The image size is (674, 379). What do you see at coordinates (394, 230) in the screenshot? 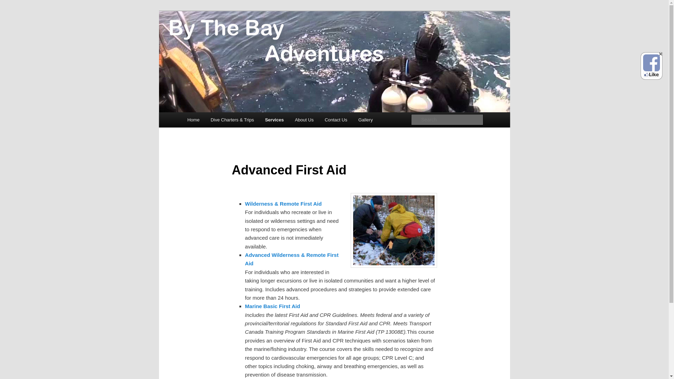
I see `WFR Scenario` at bounding box center [394, 230].